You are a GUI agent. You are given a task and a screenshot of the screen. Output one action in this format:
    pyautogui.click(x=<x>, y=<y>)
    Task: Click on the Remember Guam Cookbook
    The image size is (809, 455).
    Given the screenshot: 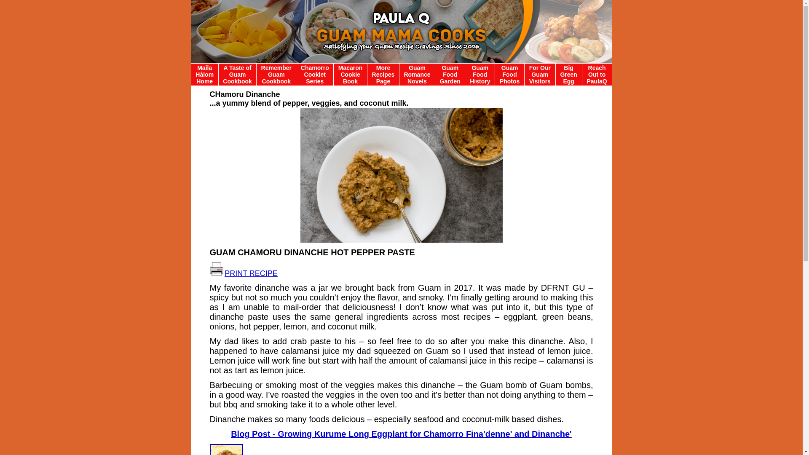 What is the action you would take?
    pyautogui.click(x=276, y=74)
    